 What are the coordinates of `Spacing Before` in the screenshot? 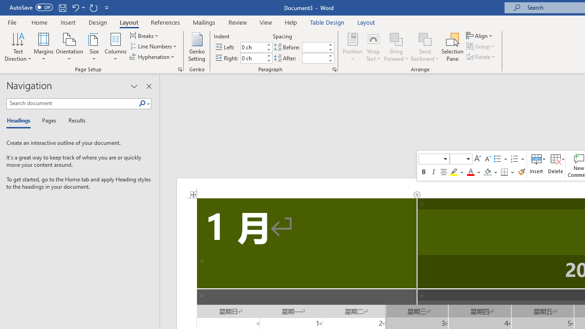 It's located at (314, 48).